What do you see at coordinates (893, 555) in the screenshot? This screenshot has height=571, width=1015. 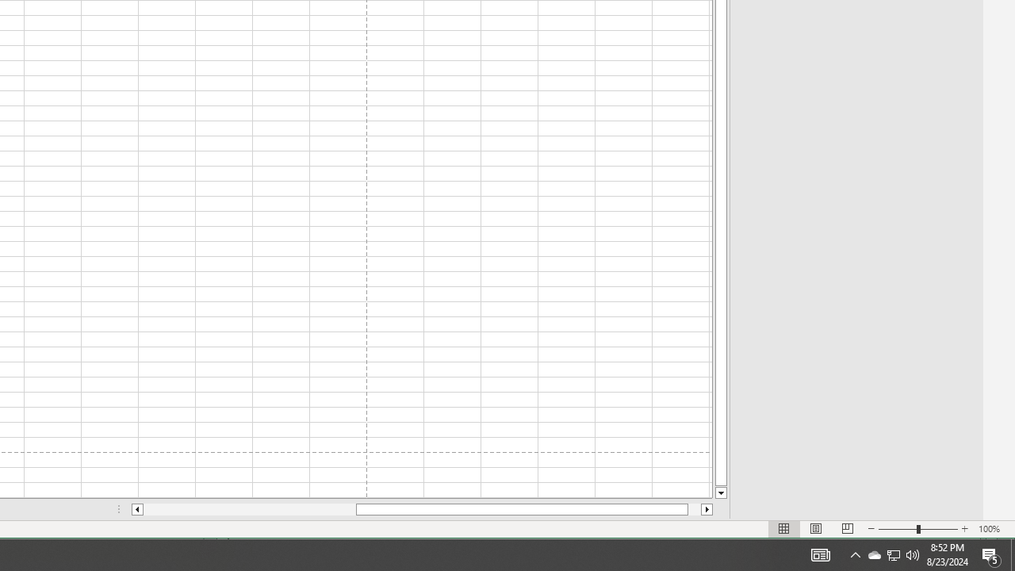 I see `AutomationID: 4105` at bounding box center [893, 555].